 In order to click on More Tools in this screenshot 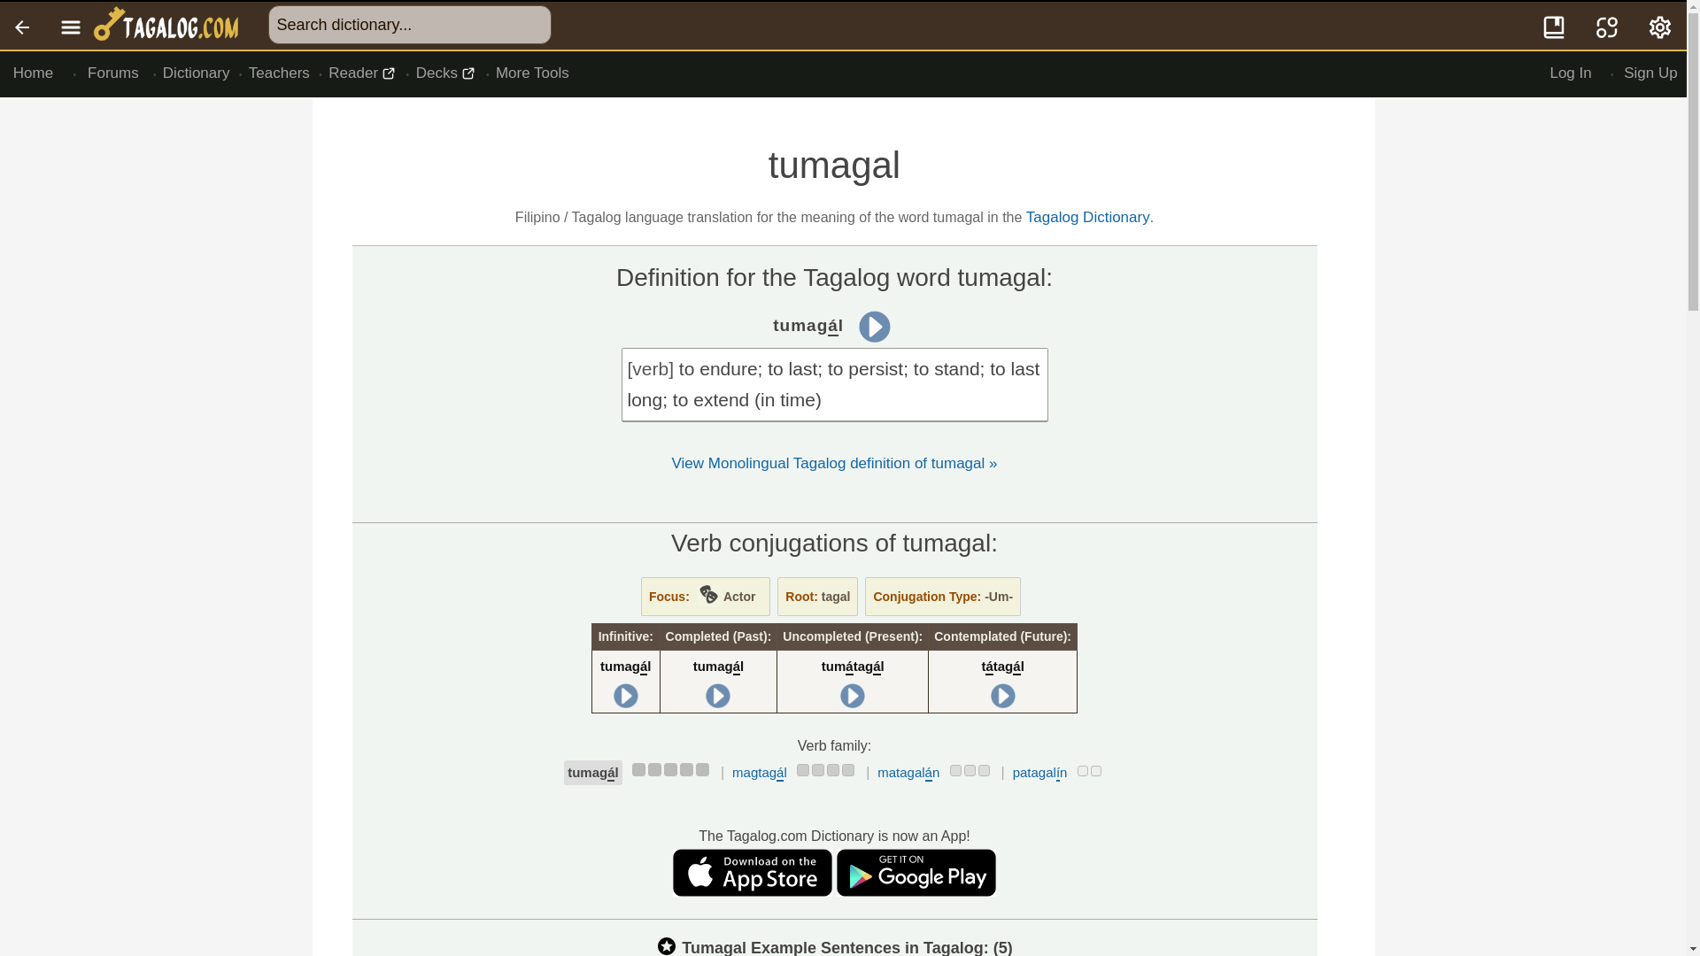, I will do `click(531, 73)`.